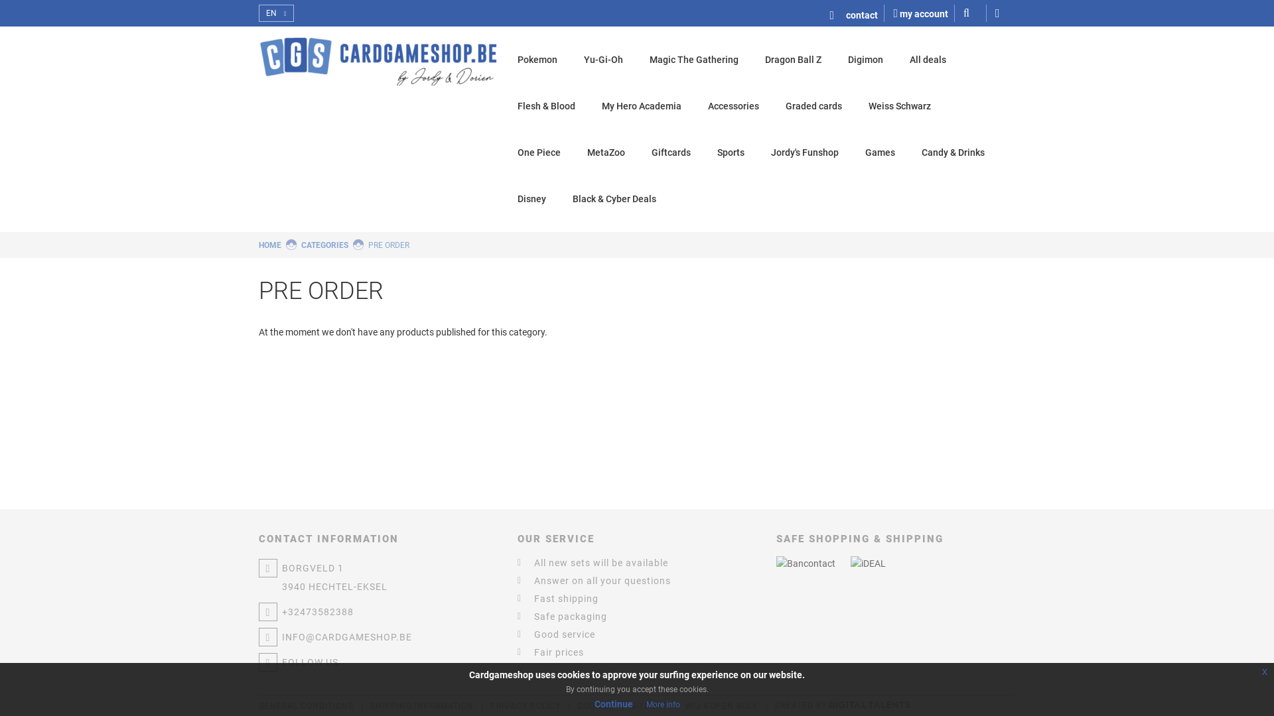 Image resolution: width=1274 pixels, height=716 pixels. What do you see at coordinates (614, 704) in the screenshot?
I see `Continue` at bounding box center [614, 704].